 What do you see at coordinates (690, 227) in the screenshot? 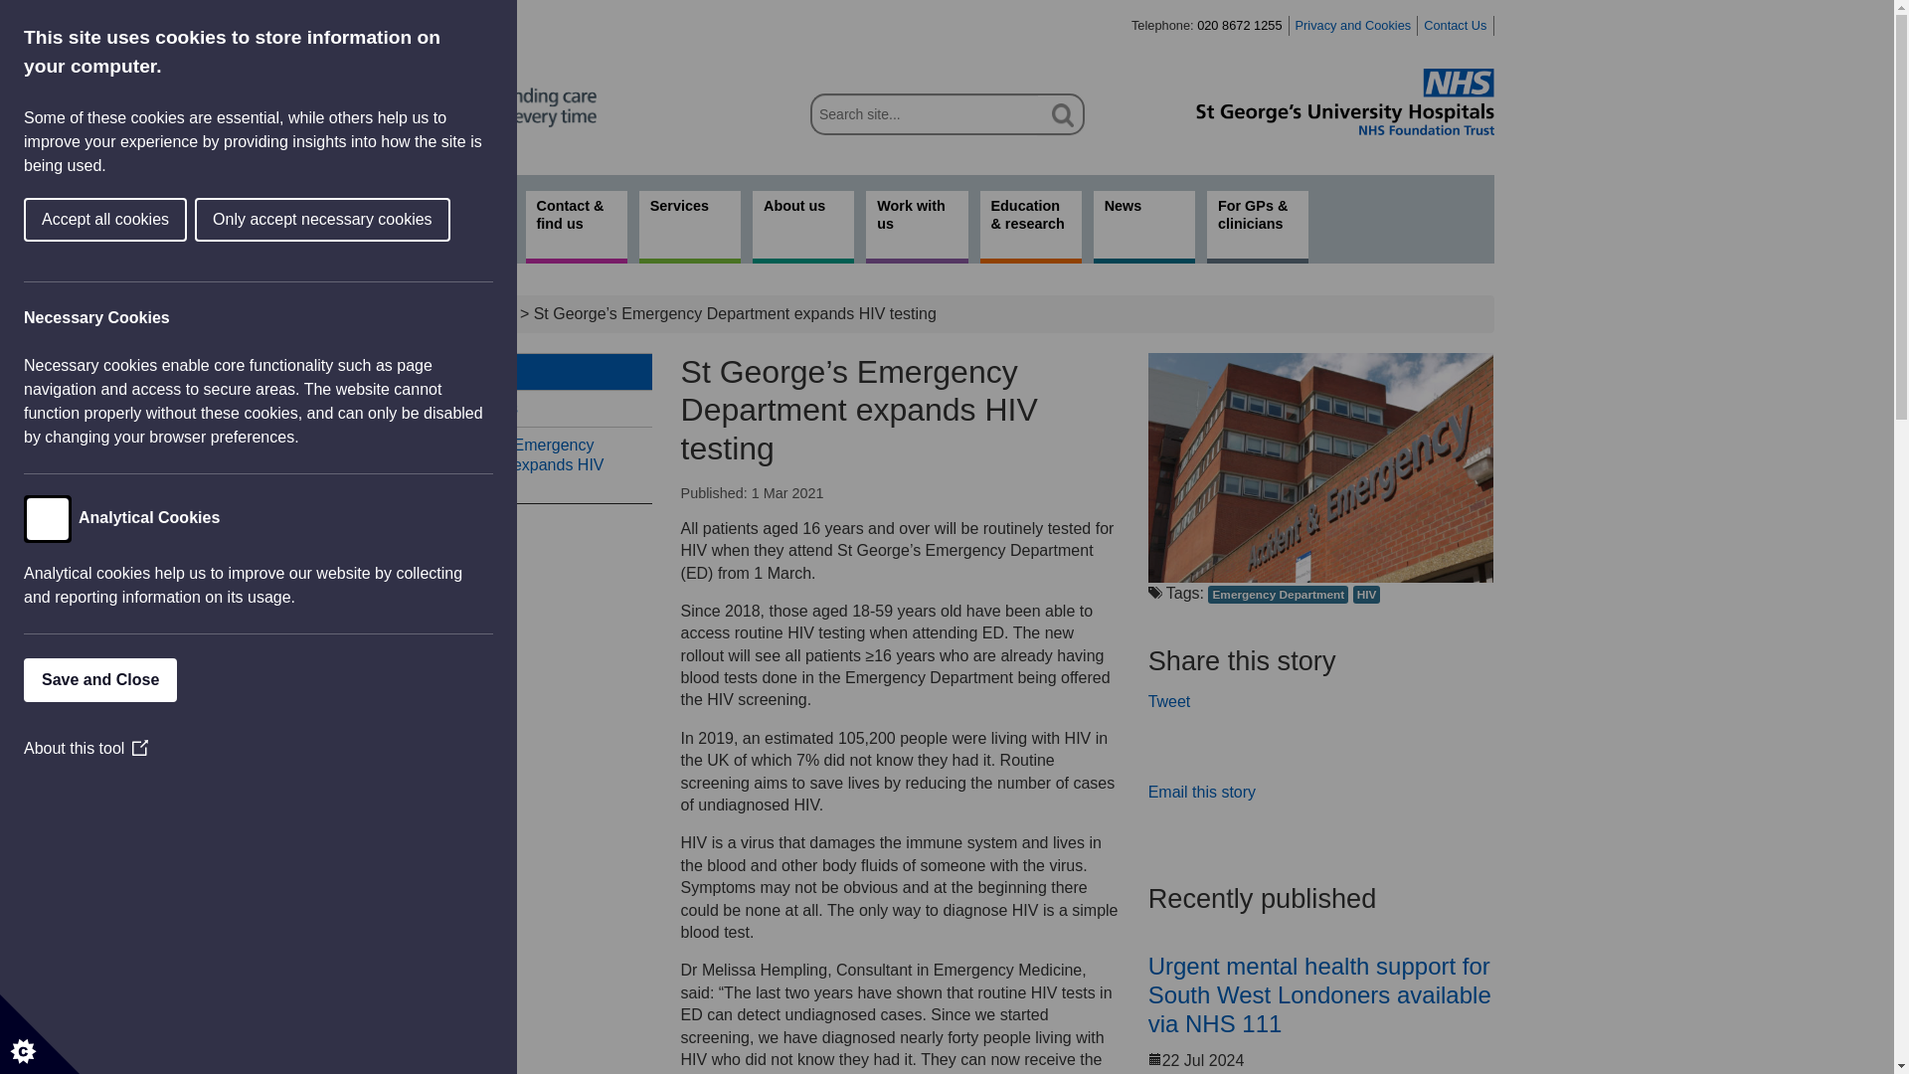
I see `Services` at bounding box center [690, 227].